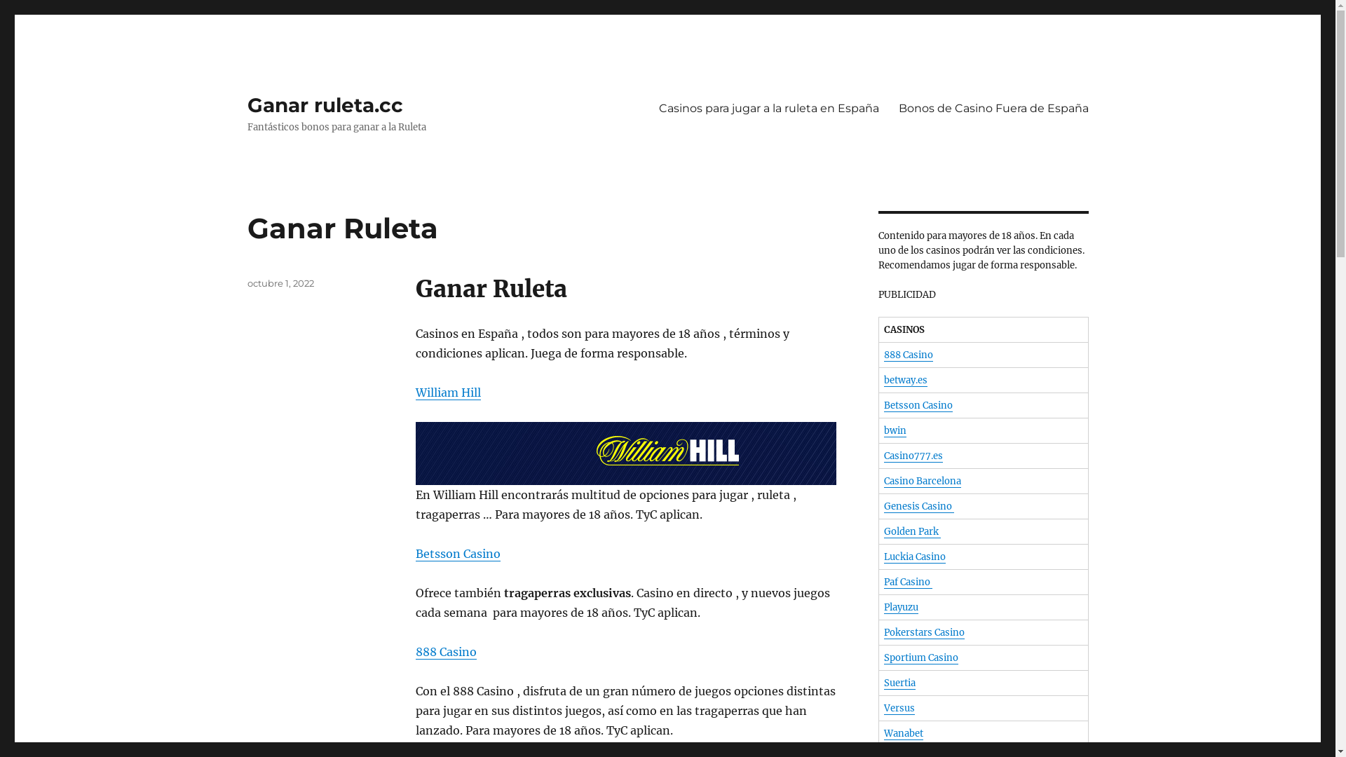 Image resolution: width=1346 pixels, height=757 pixels. Describe the element at coordinates (918, 405) in the screenshot. I see `Betsson Casino` at that location.